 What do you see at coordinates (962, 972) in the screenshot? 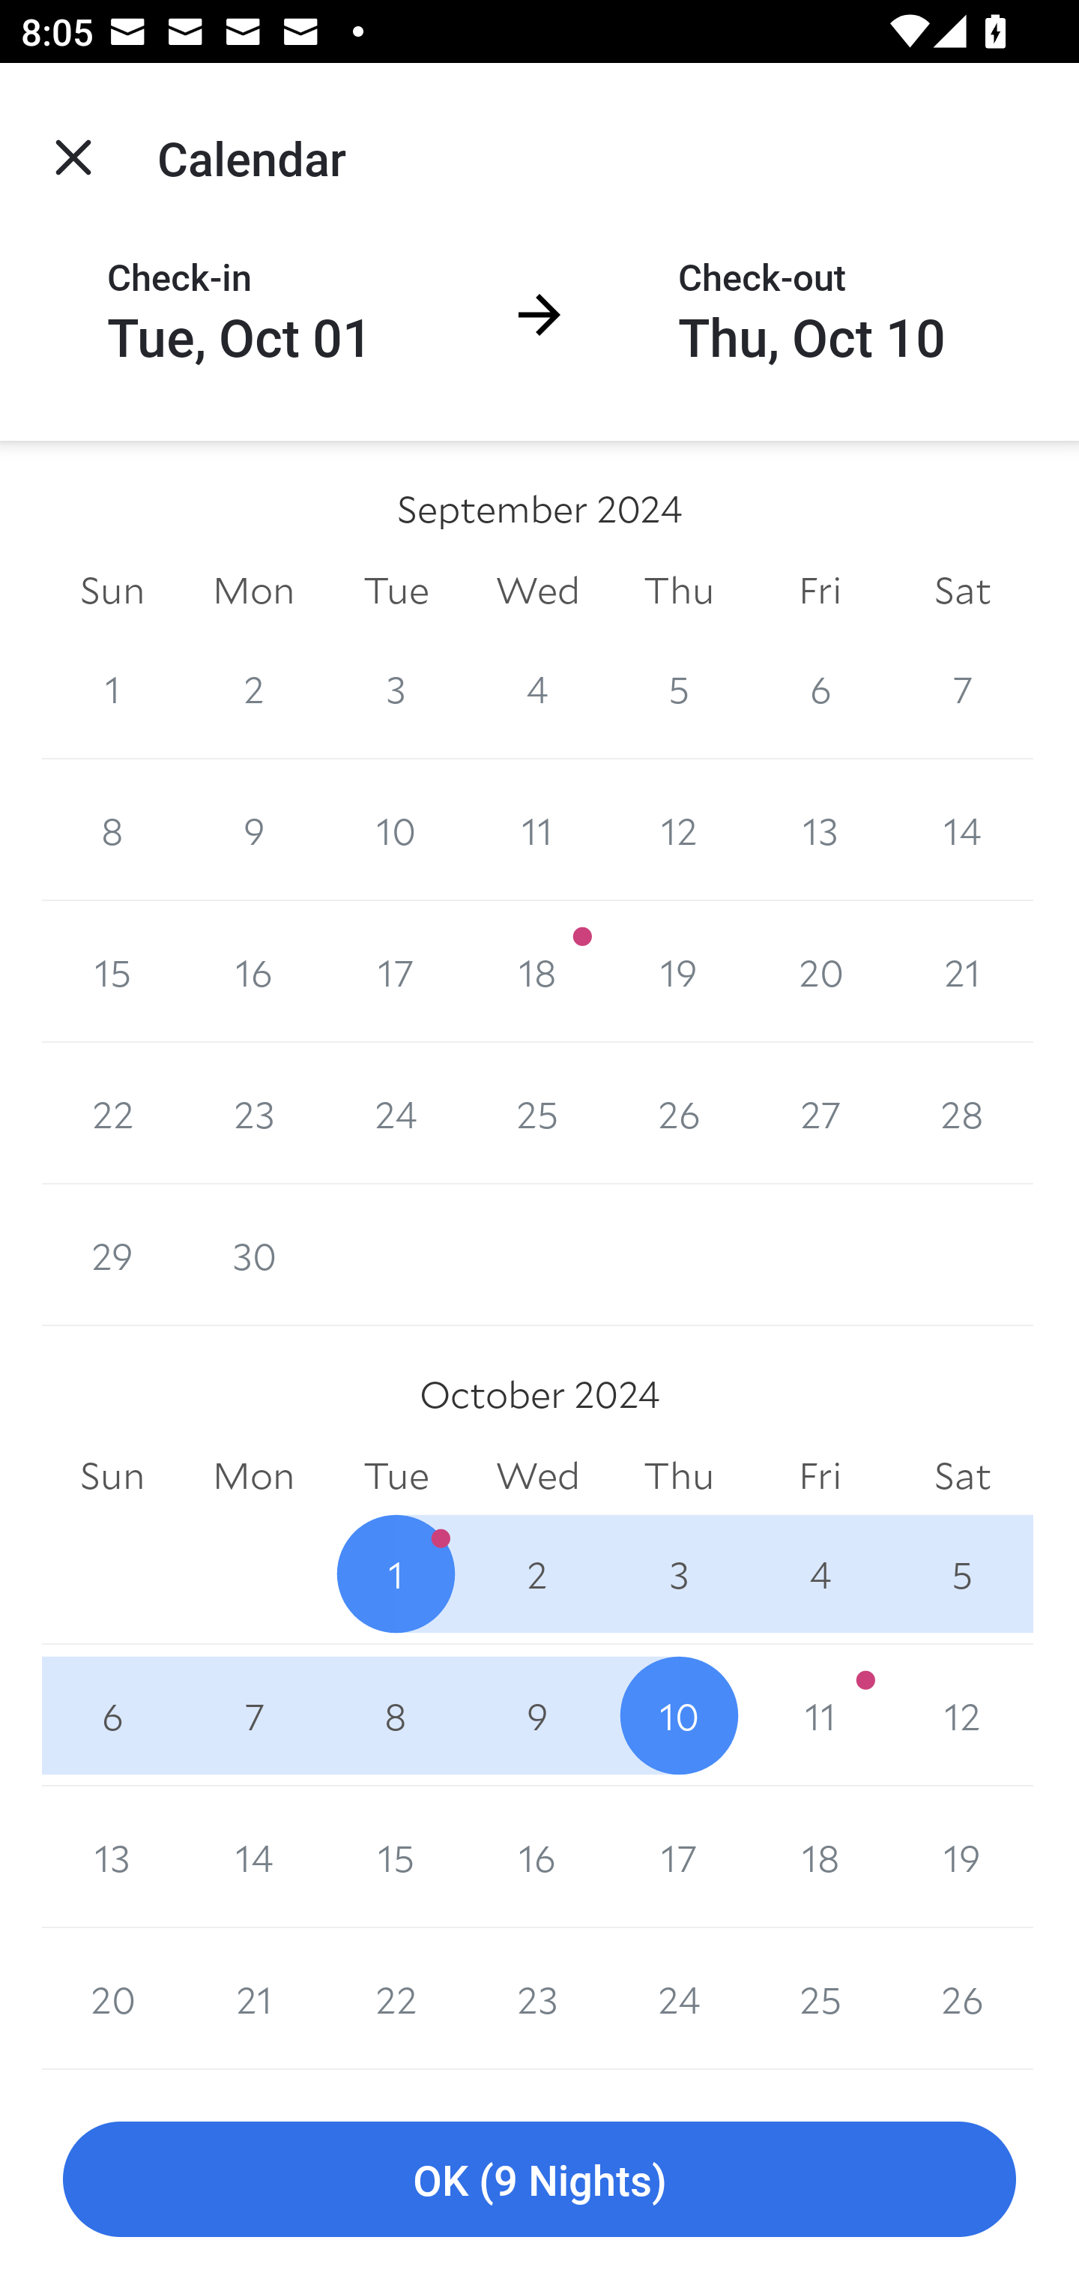
I see `21 21 September 2024` at bounding box center [962, 972].